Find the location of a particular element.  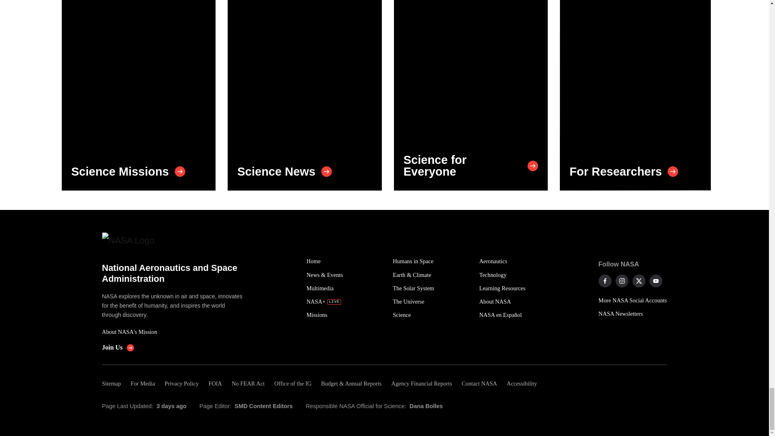

FOIA is located at coordinates (215, 384).